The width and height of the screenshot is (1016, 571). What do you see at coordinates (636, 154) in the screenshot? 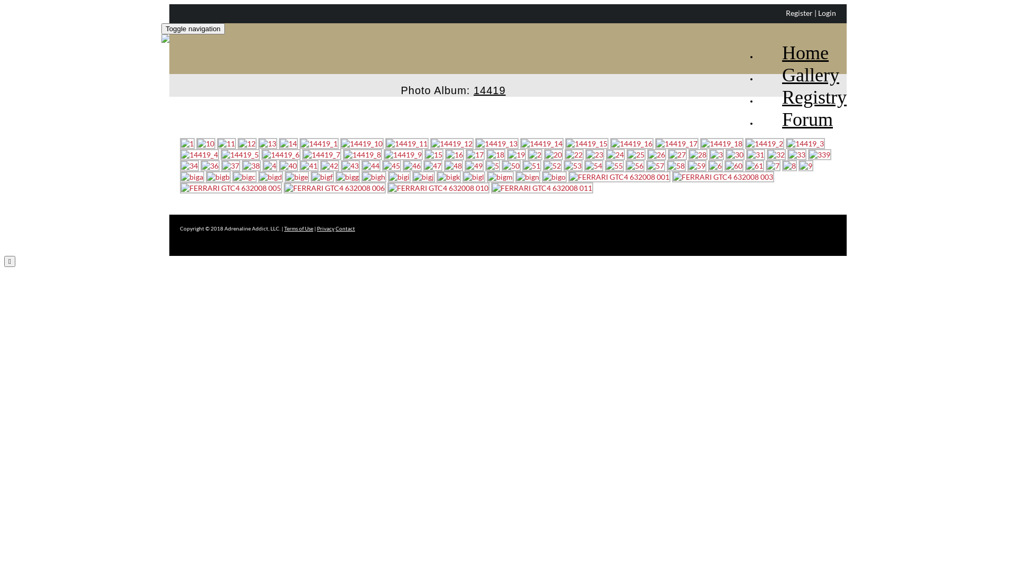
I see `25 (click to enlarge)` at bounding box center [636, 154].